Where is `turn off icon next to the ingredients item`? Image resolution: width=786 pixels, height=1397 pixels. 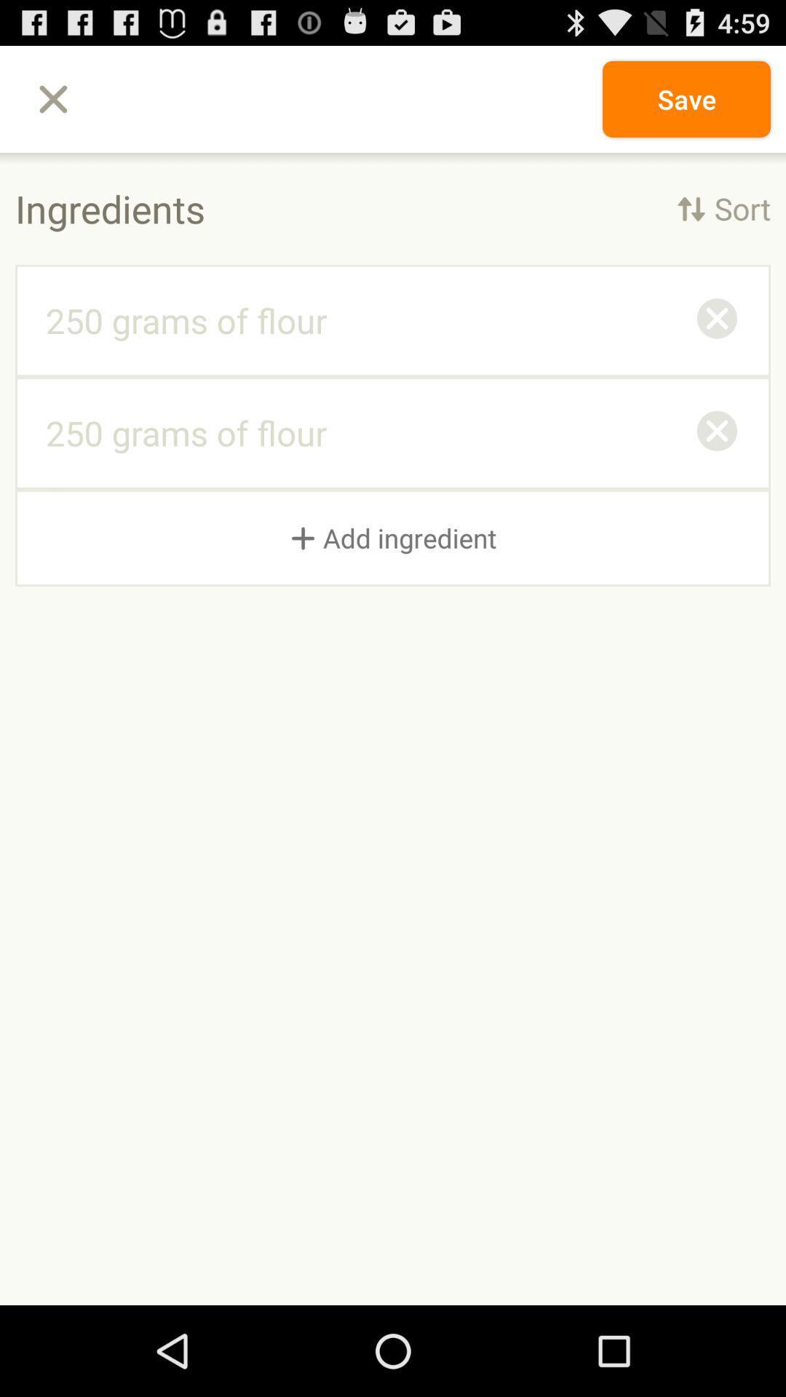
turn off icon next to the ingredients item is located at coordinates (723, 208).